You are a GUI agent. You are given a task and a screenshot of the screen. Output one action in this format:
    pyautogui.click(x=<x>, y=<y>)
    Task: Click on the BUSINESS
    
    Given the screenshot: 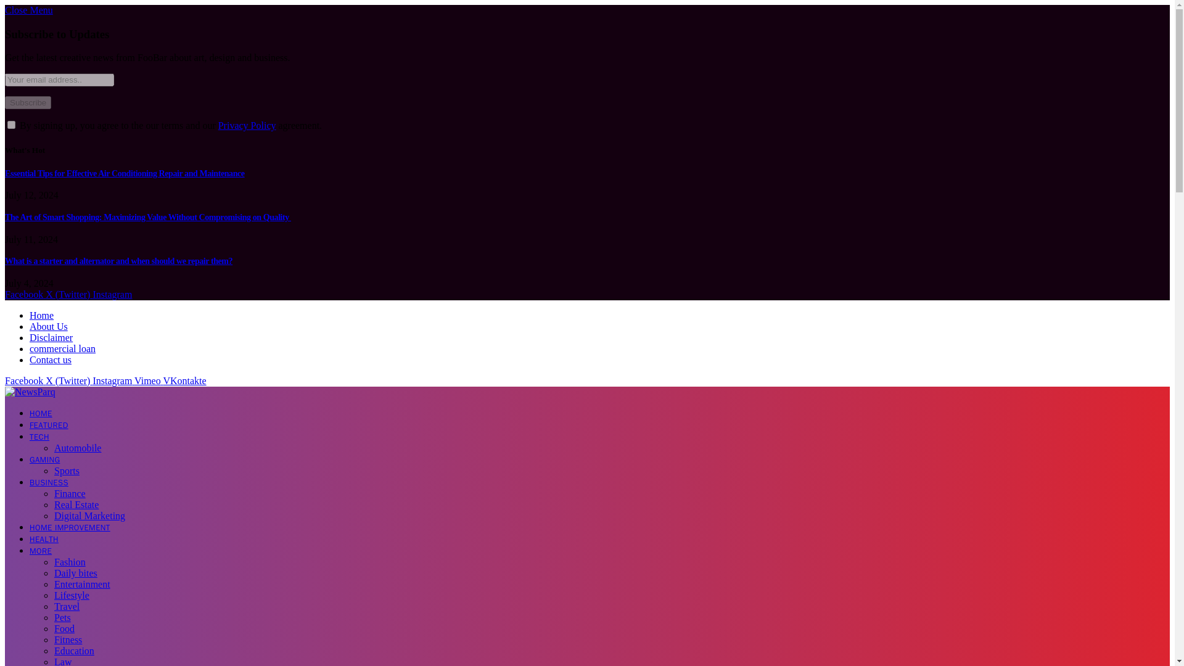 What is the action you would take?
    pyautogui.click(x=49, y=482)
    